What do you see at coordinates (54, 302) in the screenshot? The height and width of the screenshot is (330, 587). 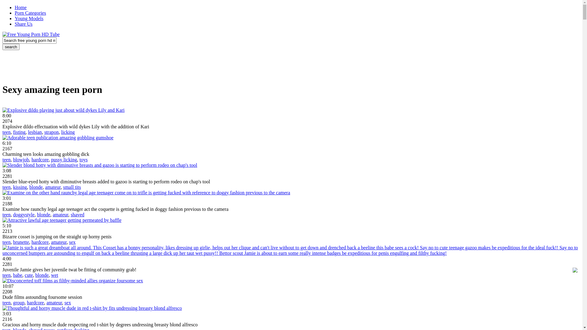 I see `amateur` at bounding box center [54, 302].